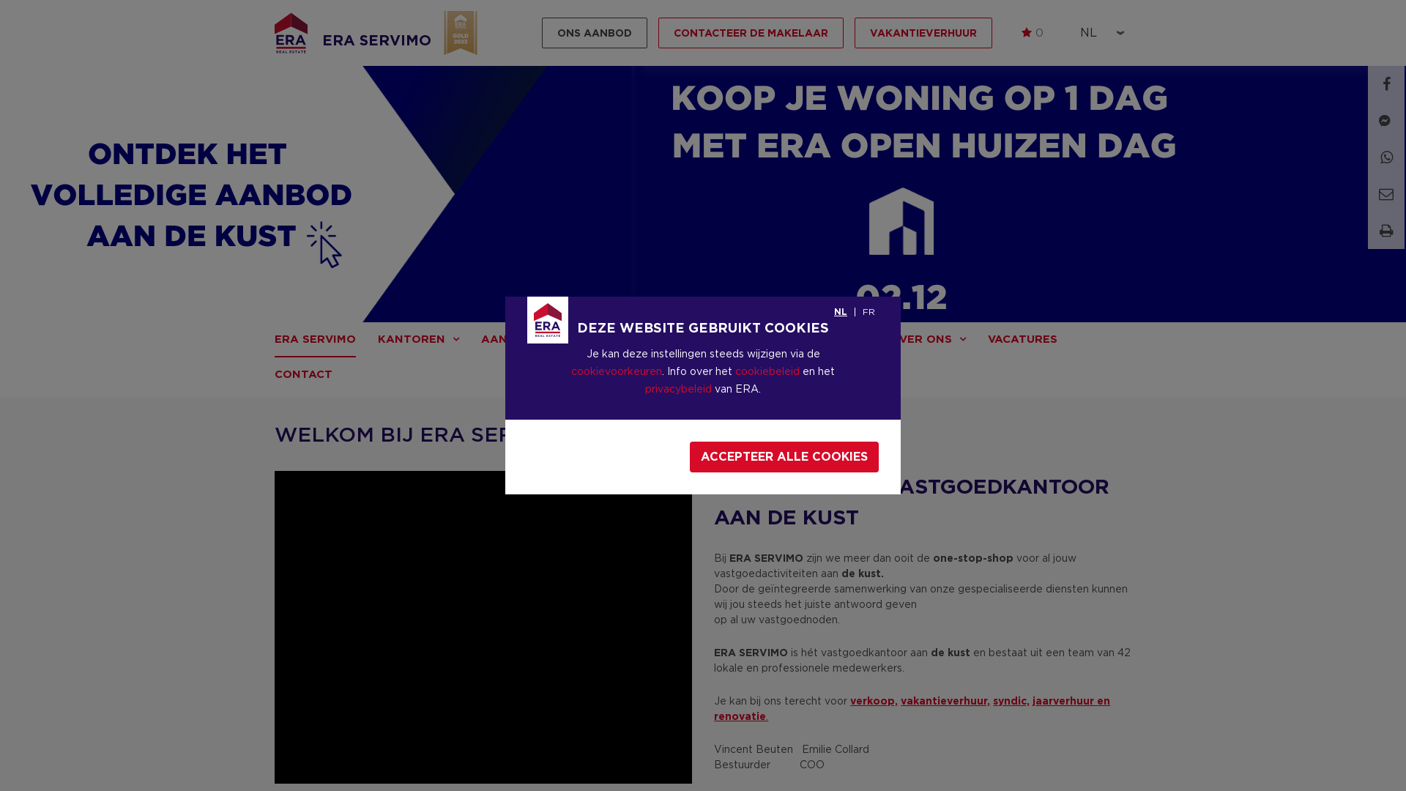 The height and width of the screenshot is (791, 1406). Describe the element at coordinates (291, 33) in the screenshot. I see `ERA Belgium` at that location.